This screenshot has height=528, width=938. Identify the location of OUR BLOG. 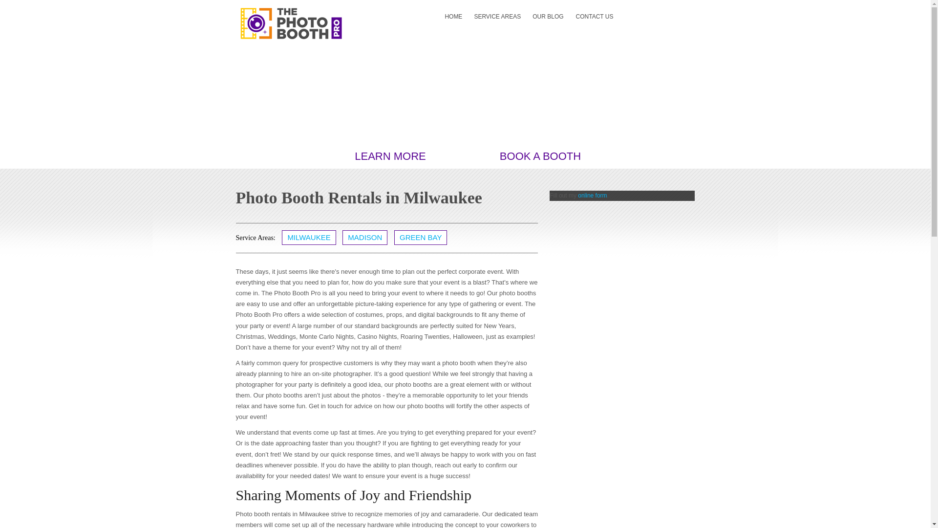
(548, 18).